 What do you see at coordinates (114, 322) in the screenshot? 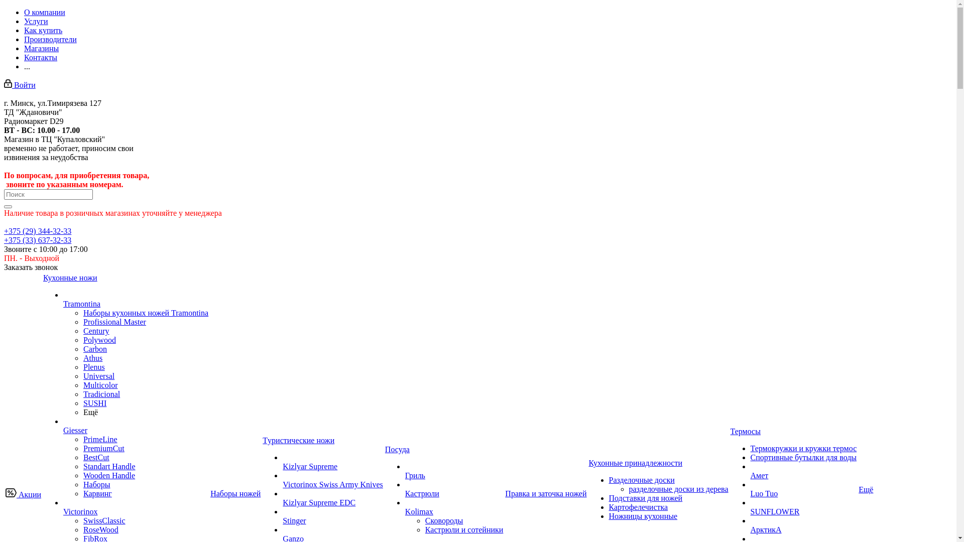
I see `Profissional Master` at bounding box center [114, 322].